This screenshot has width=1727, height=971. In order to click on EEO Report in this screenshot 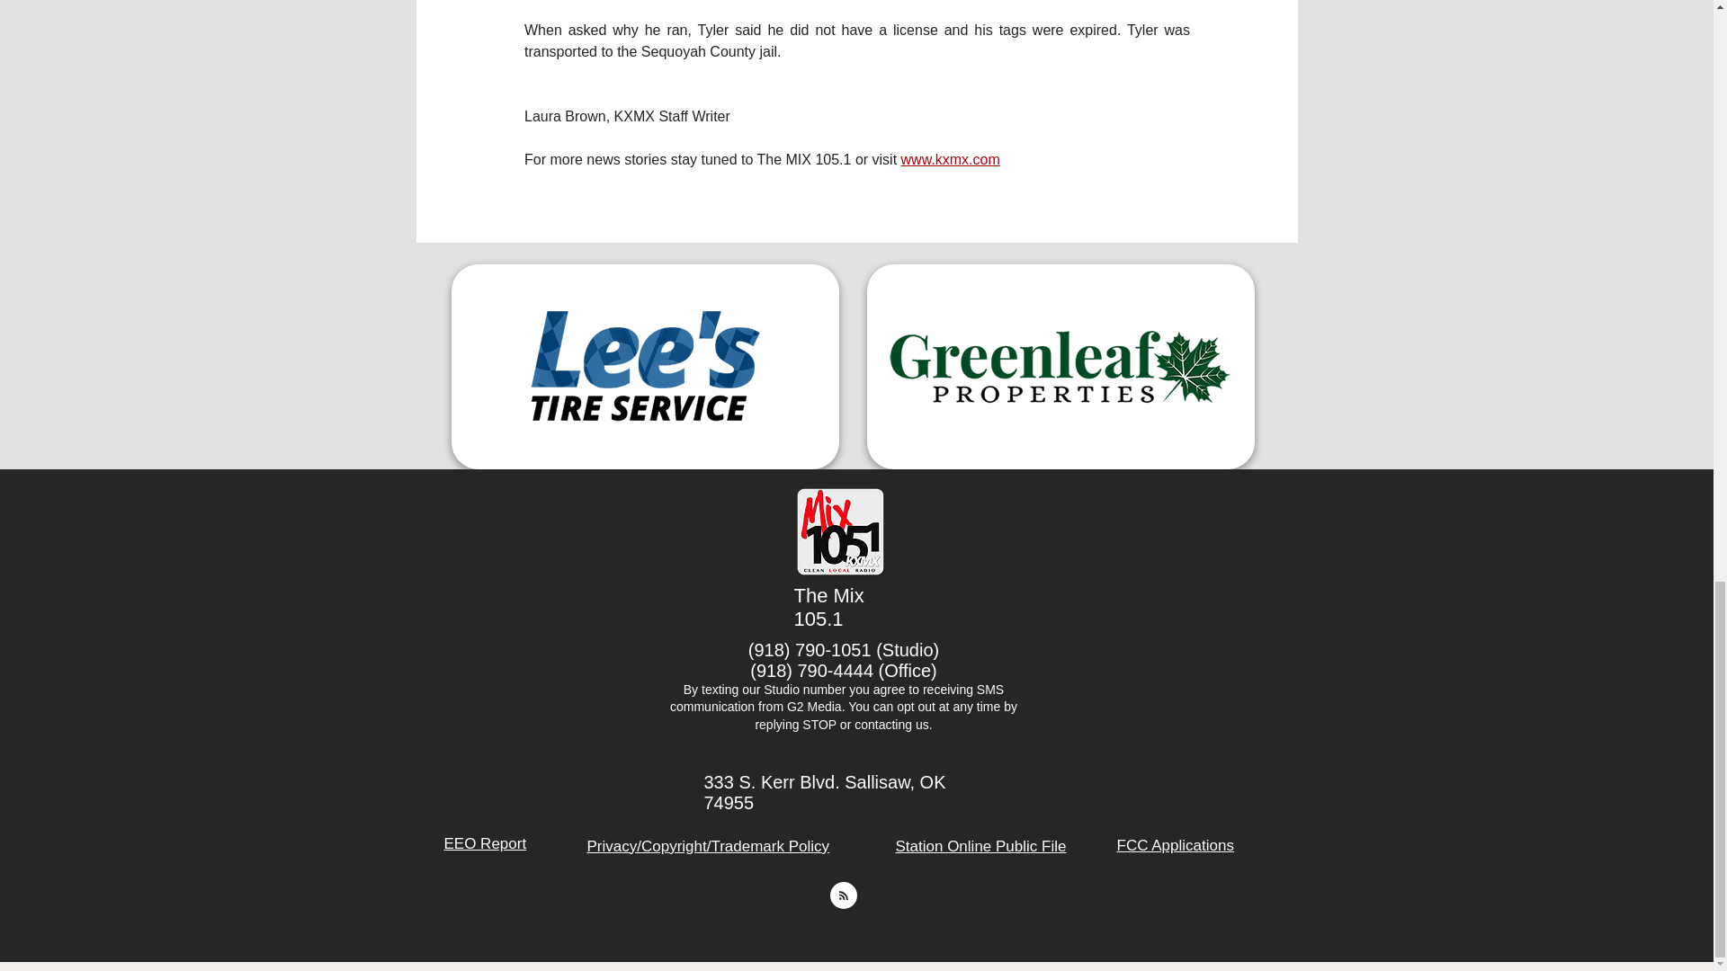, I will do `click(485, 843)`.